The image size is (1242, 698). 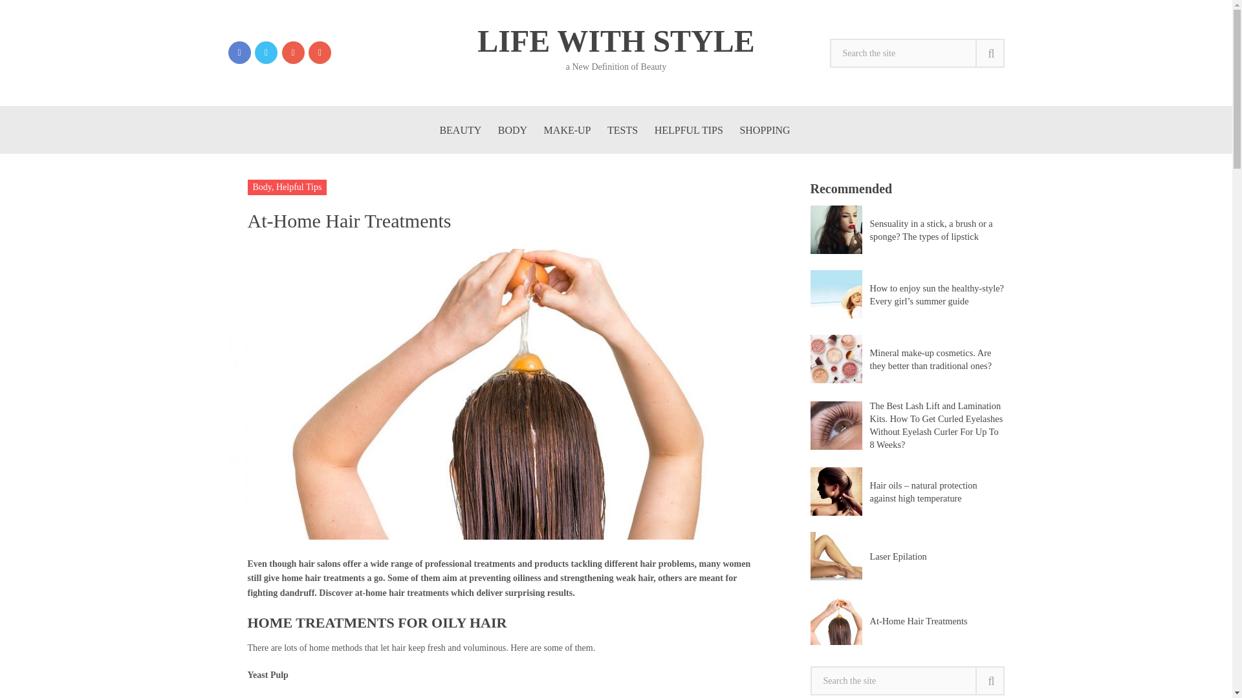 I want to click on BEAUTY, so click(x=460, y=129).